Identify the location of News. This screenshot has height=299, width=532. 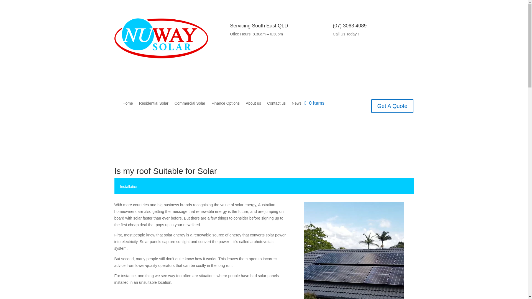
(296, 104).